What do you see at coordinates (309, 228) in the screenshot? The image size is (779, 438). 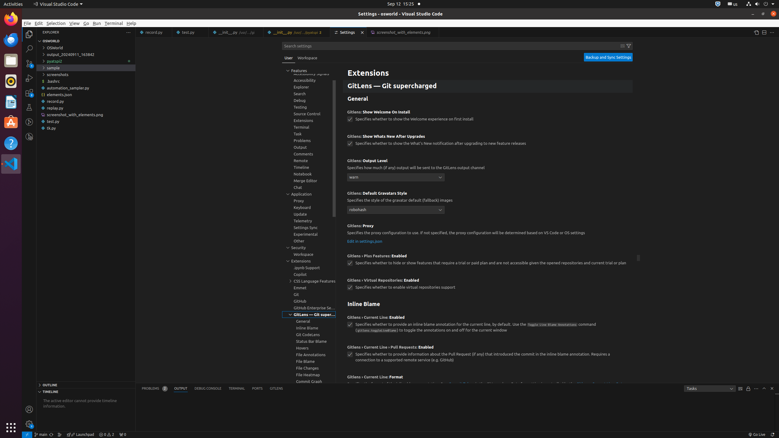 I see `Settings Sync, group` at bounding box center [309, 228].